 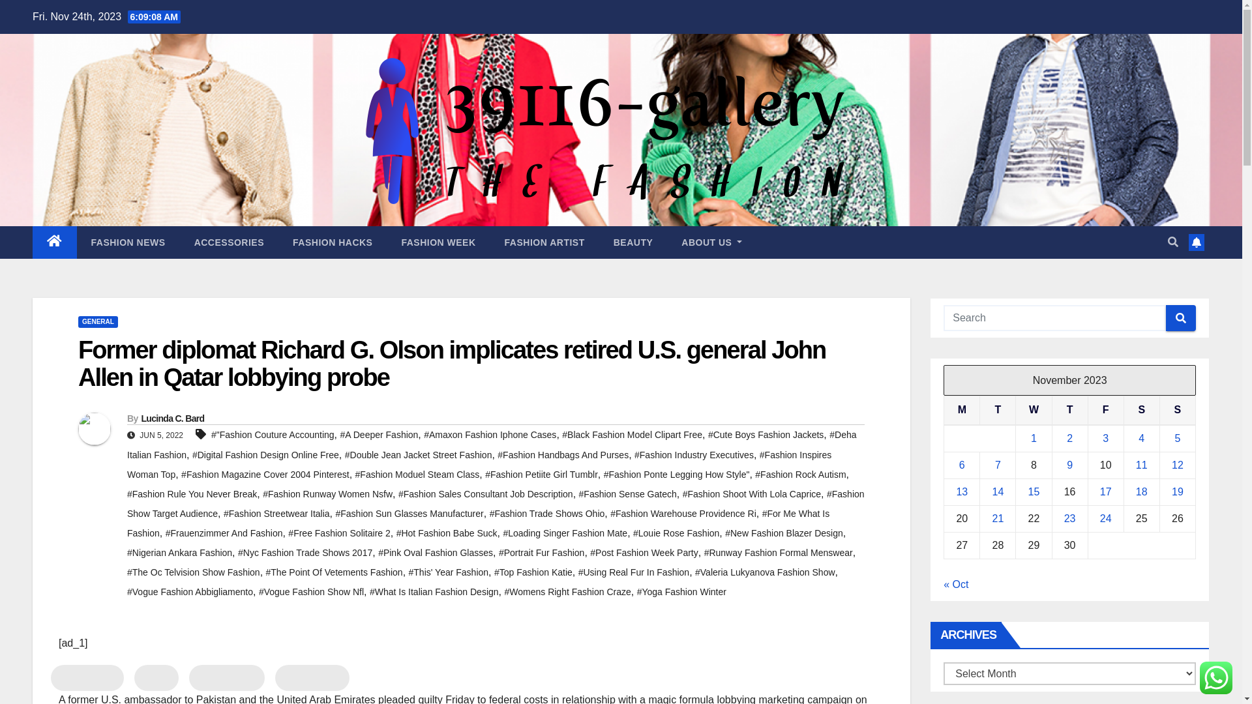 What do you see at coordinates (312, 592) in the screenshot?
I see `#Vogue Fashion Show Nfl` at bounding box center [312, 592].